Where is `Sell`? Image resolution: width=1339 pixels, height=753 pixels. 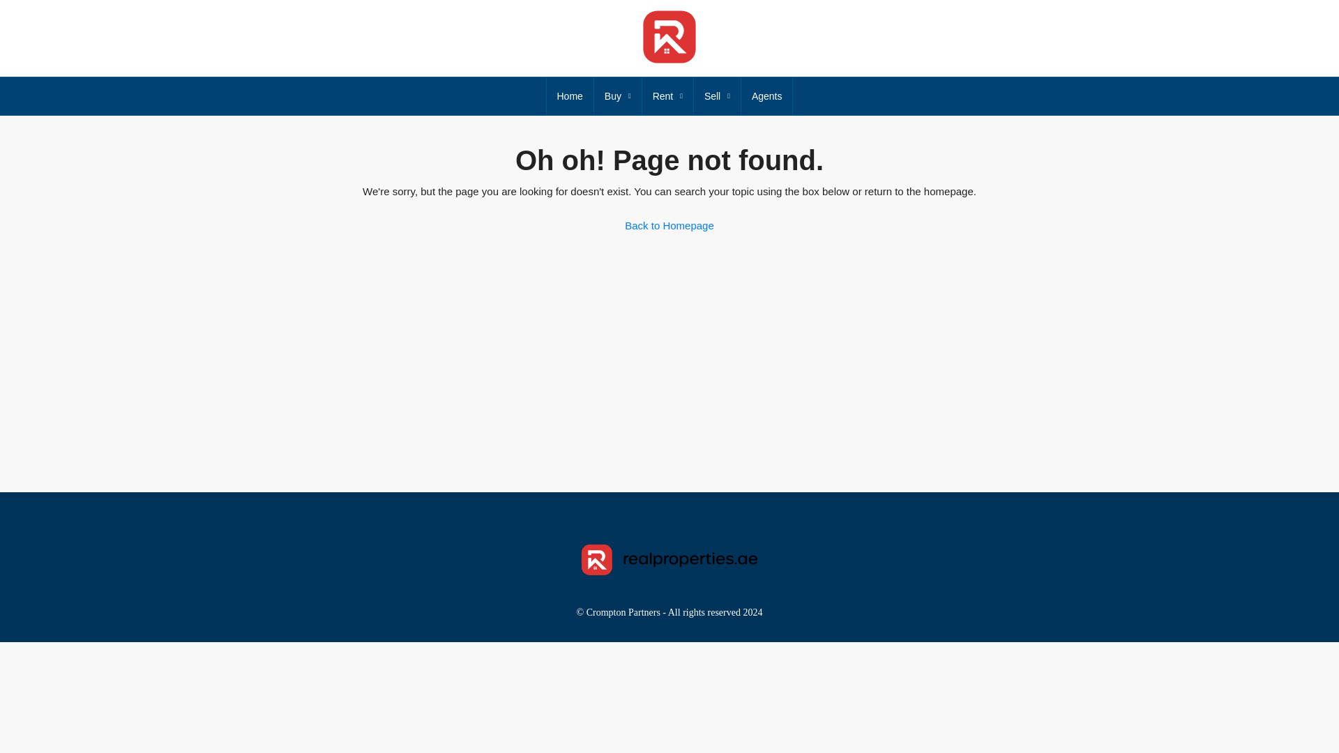
Sell is located at coordinates (717, 96).